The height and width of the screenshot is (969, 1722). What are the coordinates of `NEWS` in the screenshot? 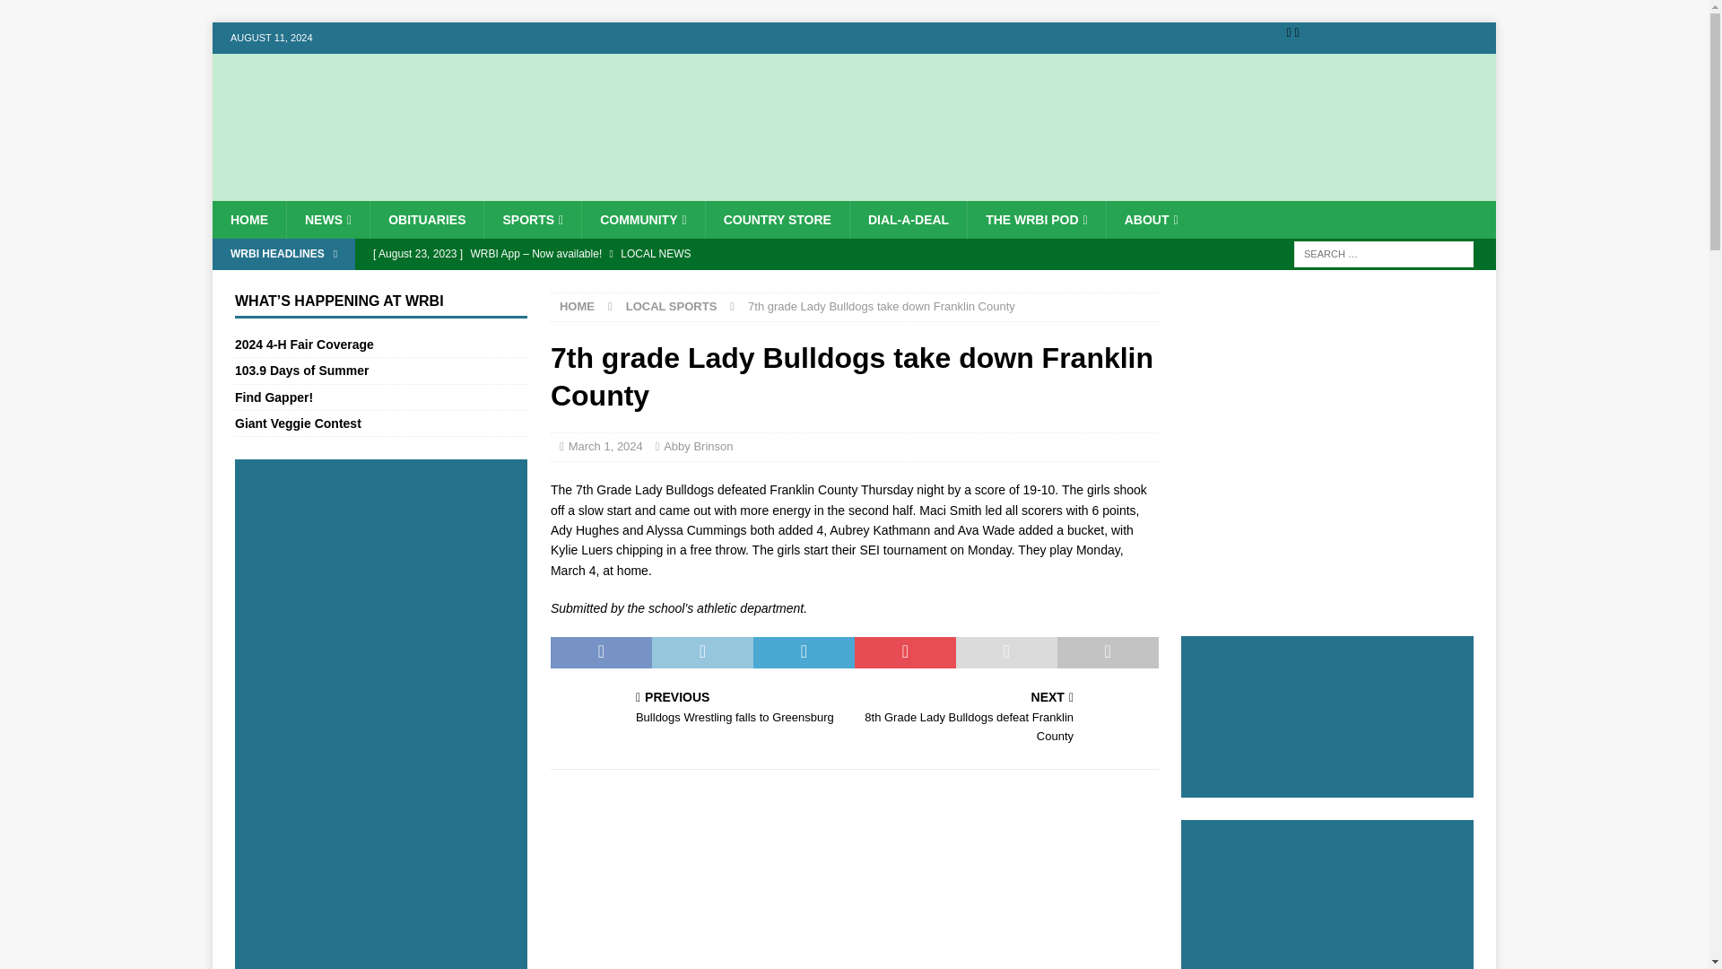 It's located at (327, 219).